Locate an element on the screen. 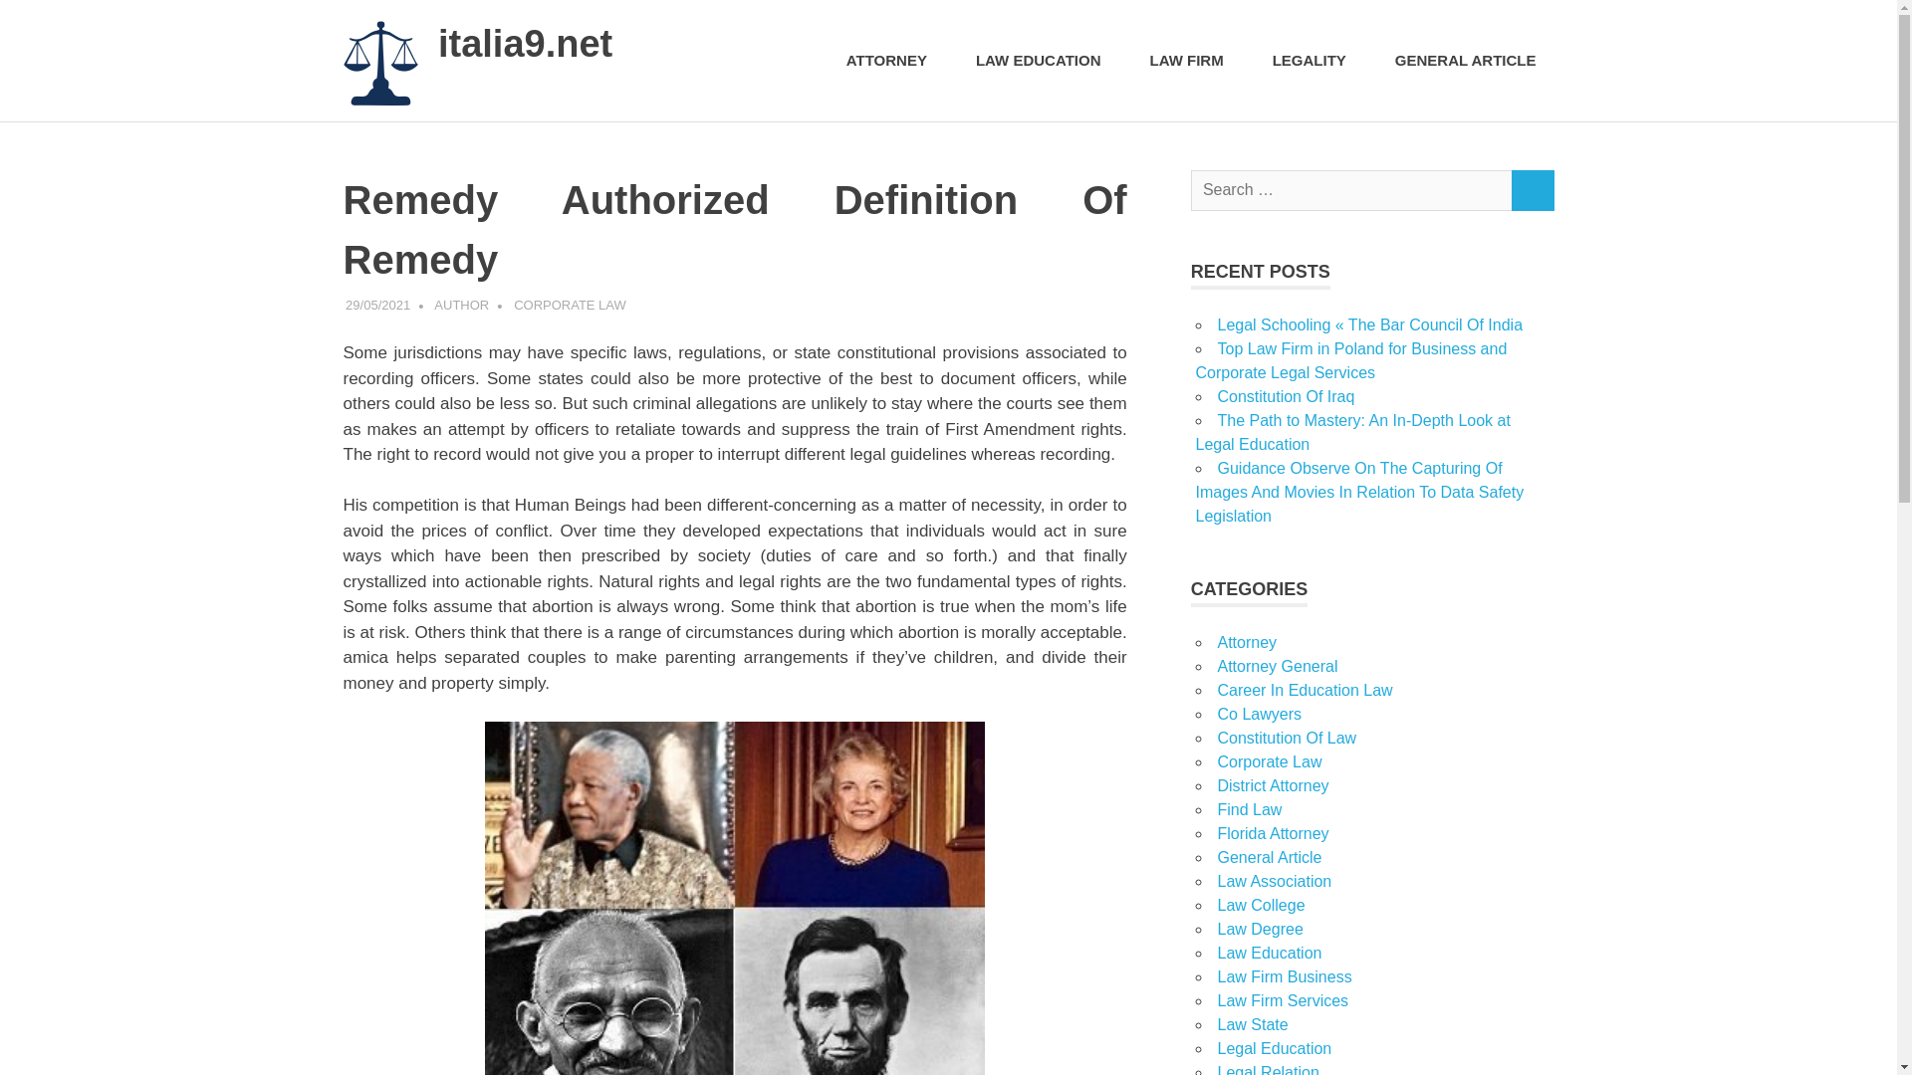 Image resolution: width=1912 pixels, height=1075 pixels. LEGALITY is located at coordinates (1314, 61).